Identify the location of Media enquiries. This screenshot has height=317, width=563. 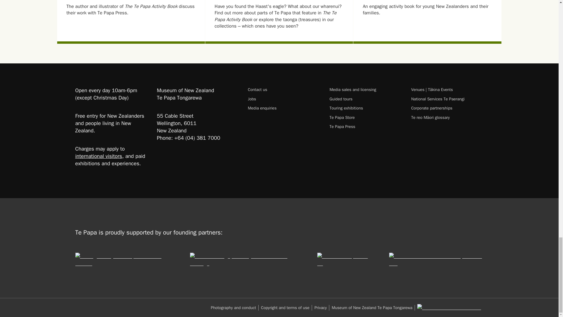
(284, 108).